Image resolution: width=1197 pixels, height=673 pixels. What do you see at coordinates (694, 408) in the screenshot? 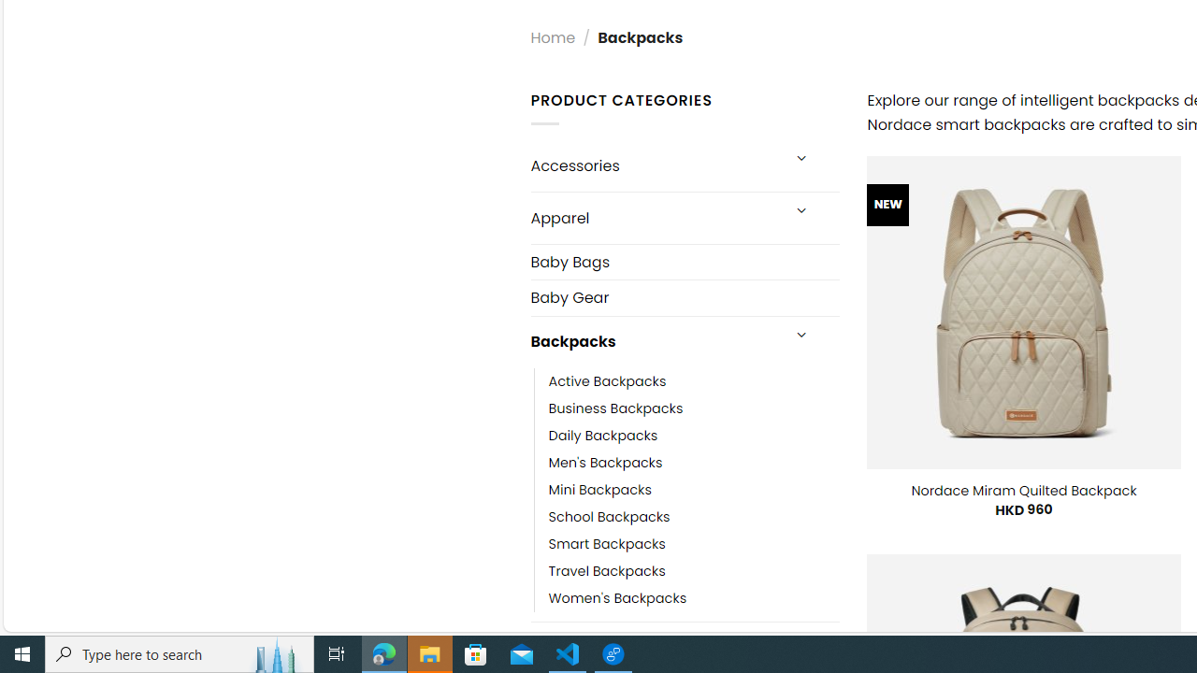
I see `Business Backpacks` at bounding box center [694, 408].